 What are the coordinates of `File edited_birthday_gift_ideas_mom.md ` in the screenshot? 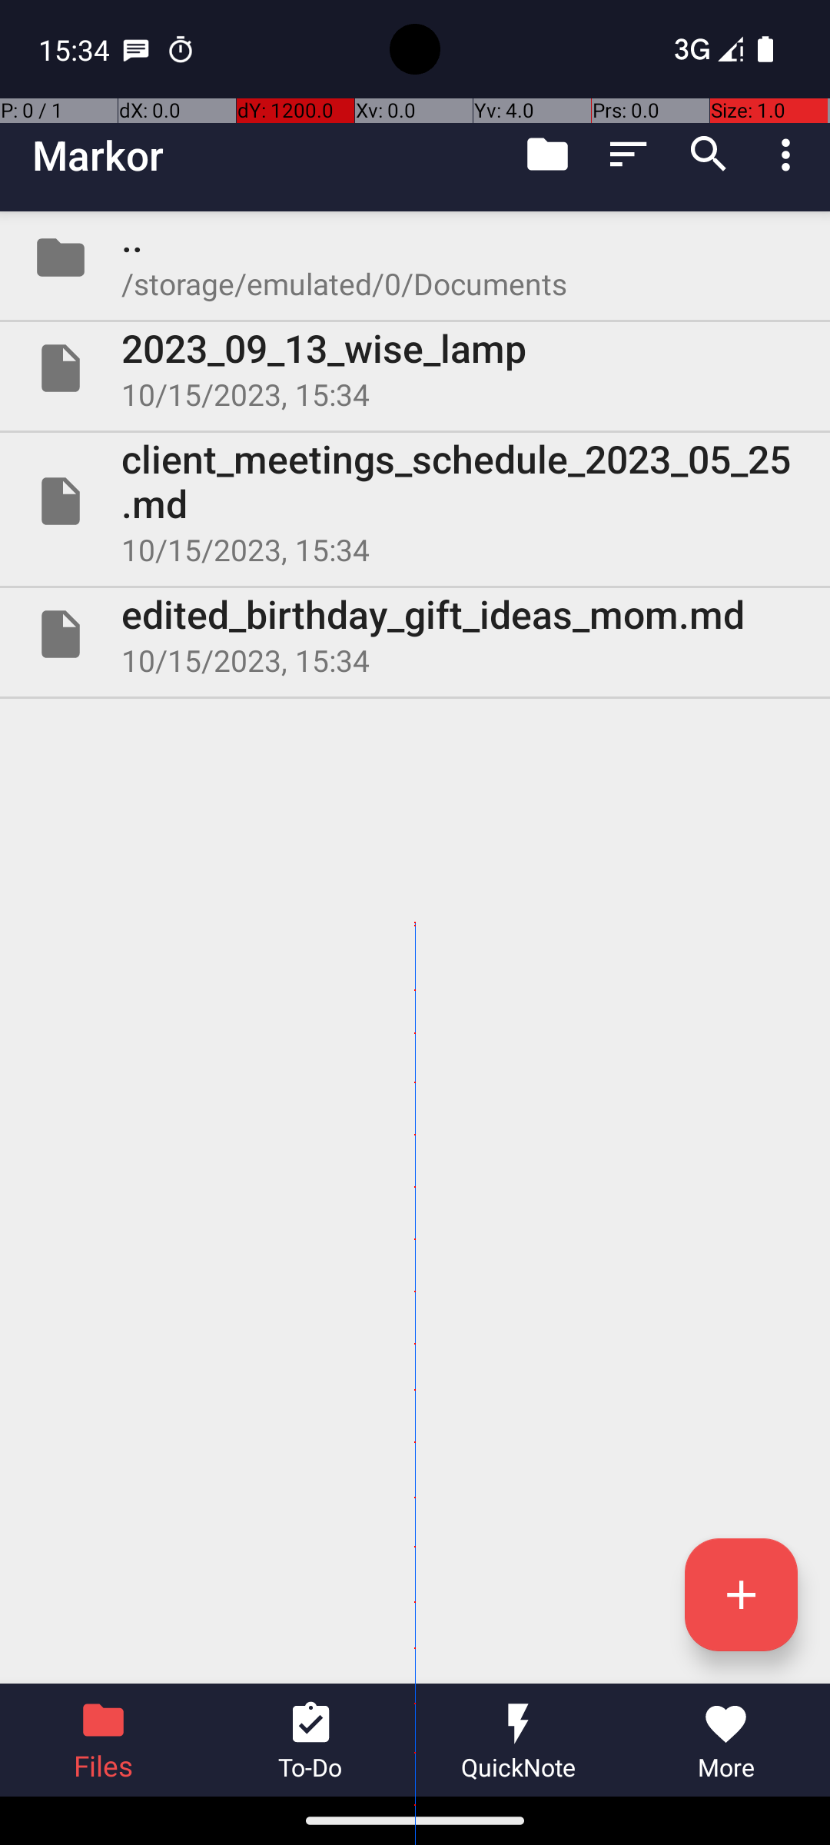 It's located at (415, 634).